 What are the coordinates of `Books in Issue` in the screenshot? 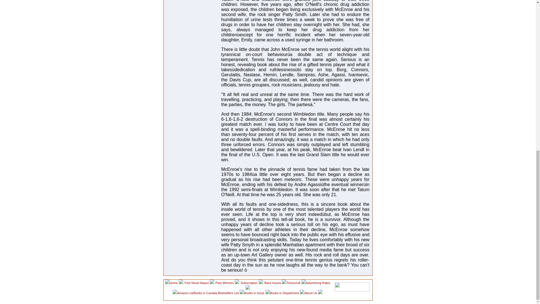 It's located at (254, 293).